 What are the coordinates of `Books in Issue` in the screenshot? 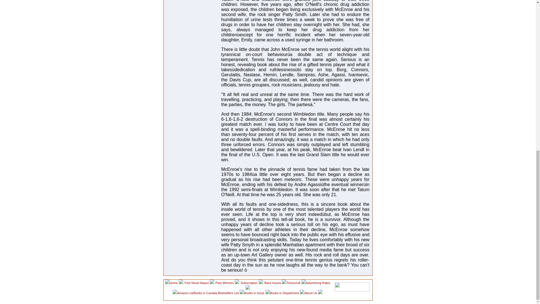 It's located at (254, 293).